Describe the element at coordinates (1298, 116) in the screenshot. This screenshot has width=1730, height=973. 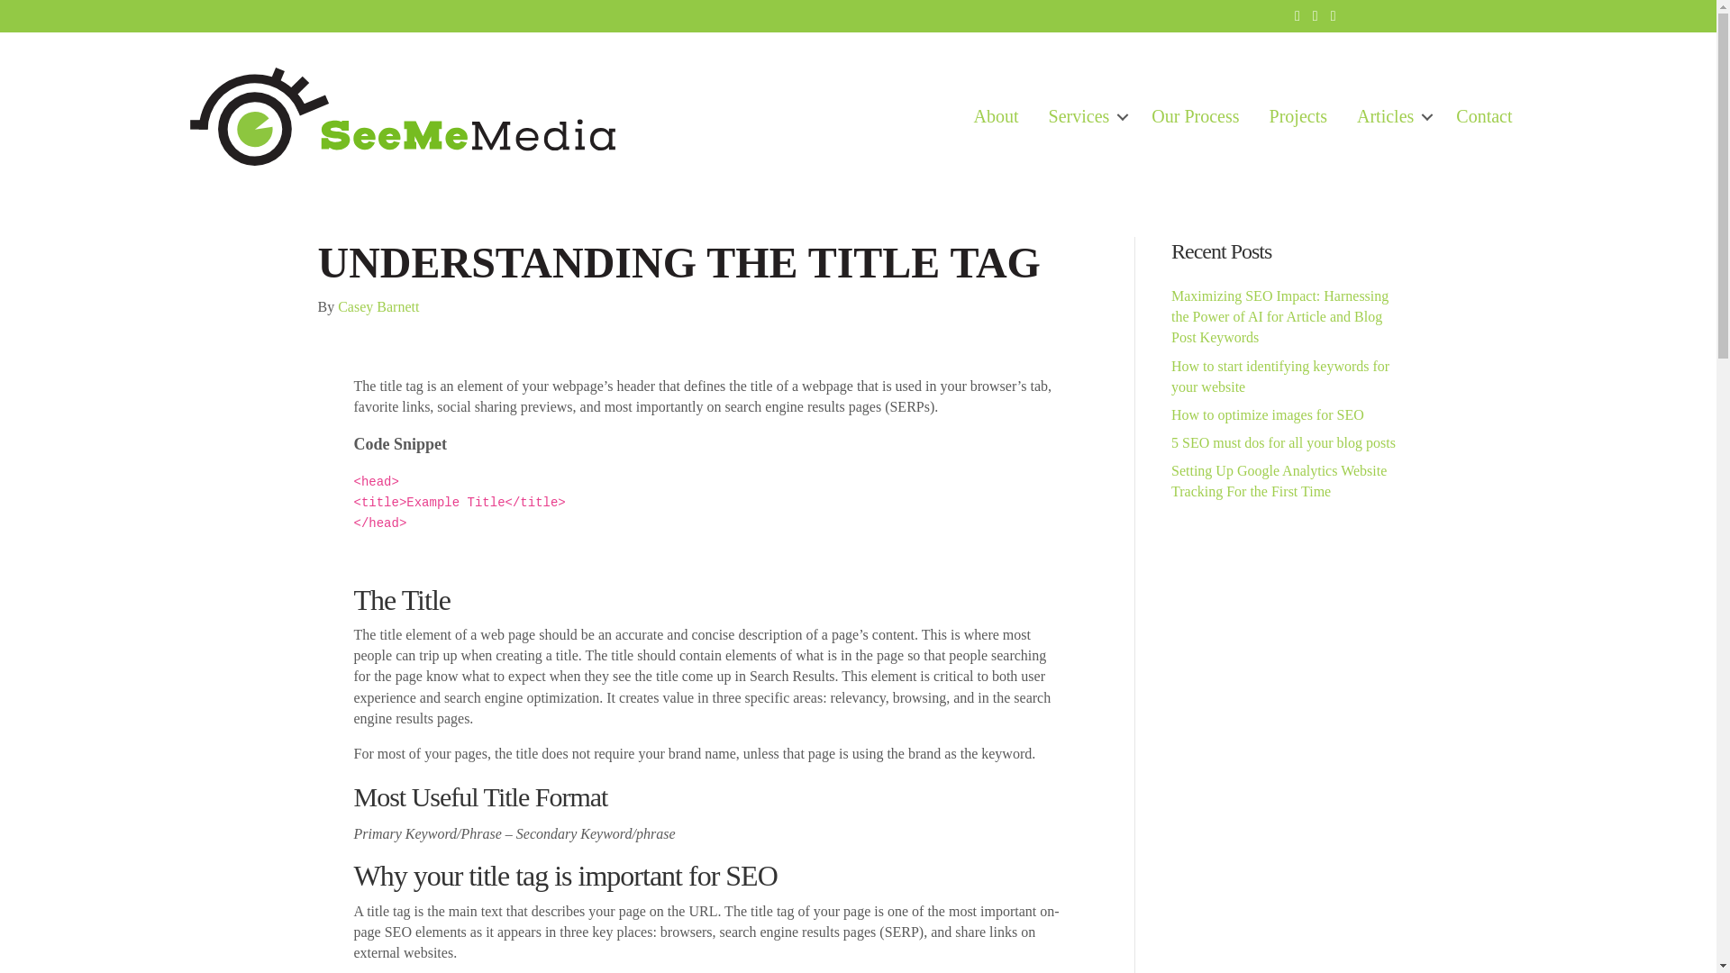
I see `Projects` at that location.